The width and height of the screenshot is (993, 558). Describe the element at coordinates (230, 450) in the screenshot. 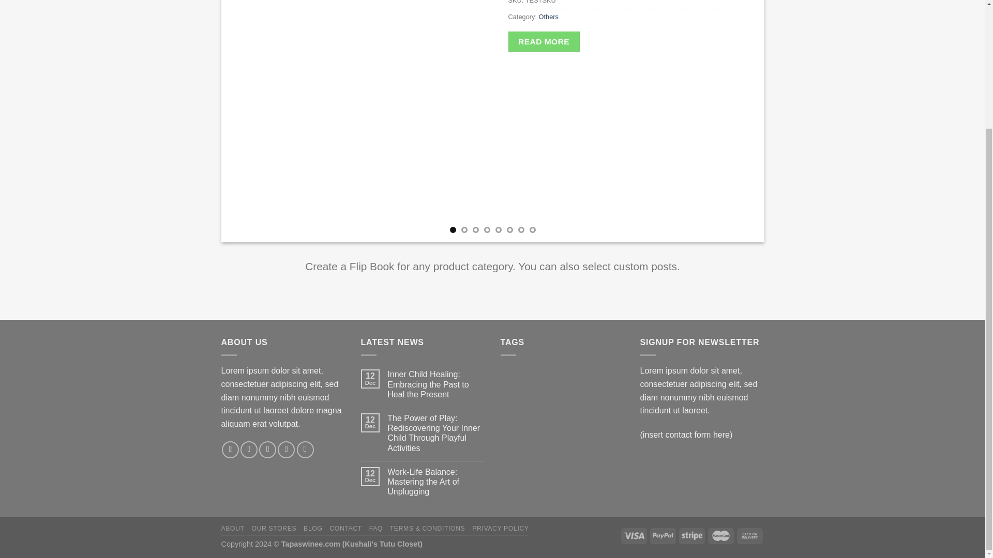

I see `Follow on Facebook` at that location.